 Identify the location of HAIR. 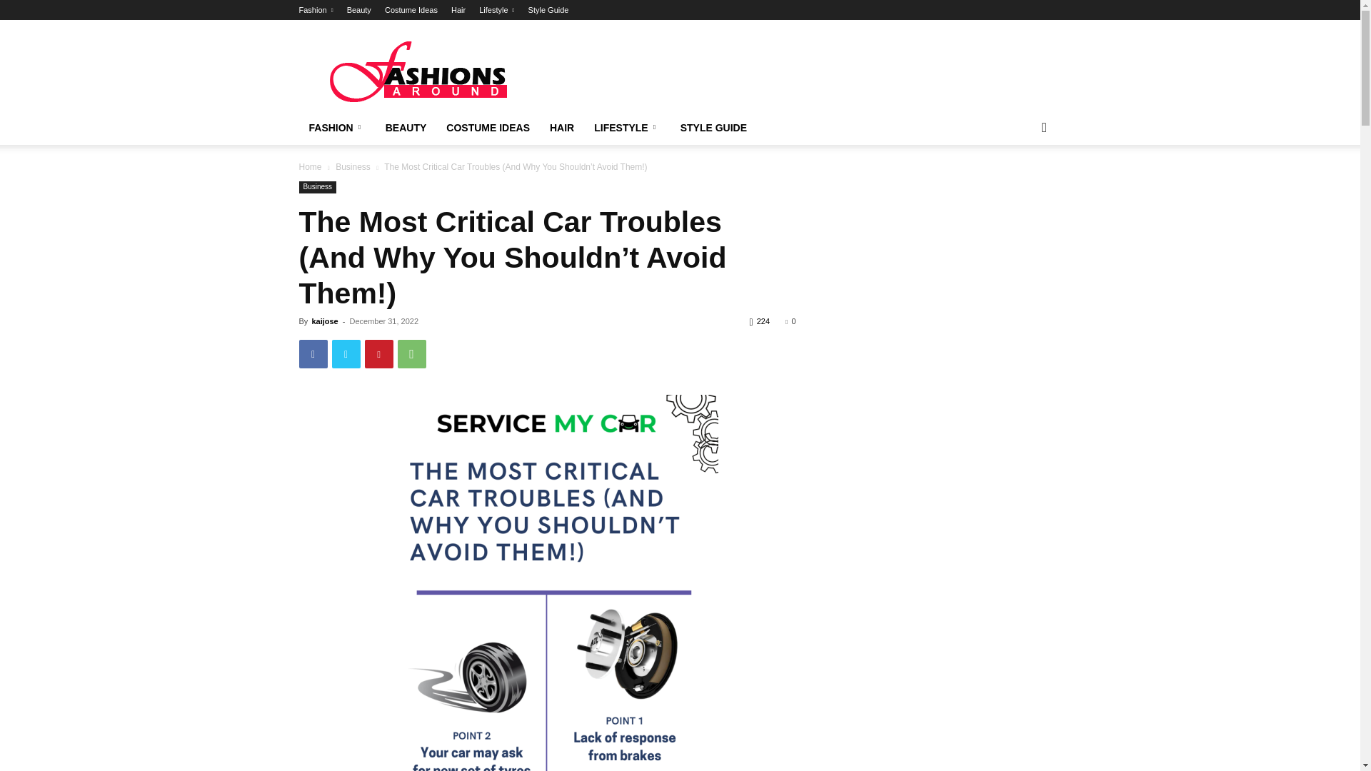
(561, 128).